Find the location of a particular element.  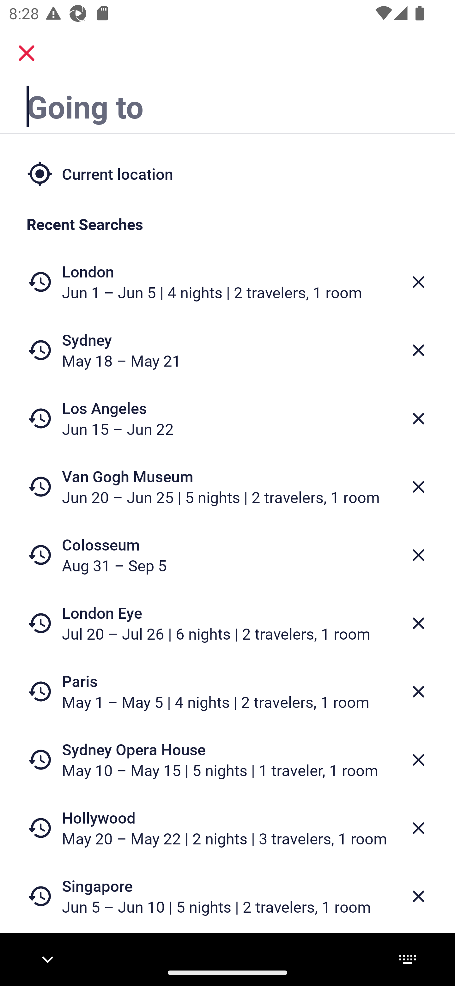

Los Angeles Jun 15 – Jun 22 is located at coordinates (227, 418).